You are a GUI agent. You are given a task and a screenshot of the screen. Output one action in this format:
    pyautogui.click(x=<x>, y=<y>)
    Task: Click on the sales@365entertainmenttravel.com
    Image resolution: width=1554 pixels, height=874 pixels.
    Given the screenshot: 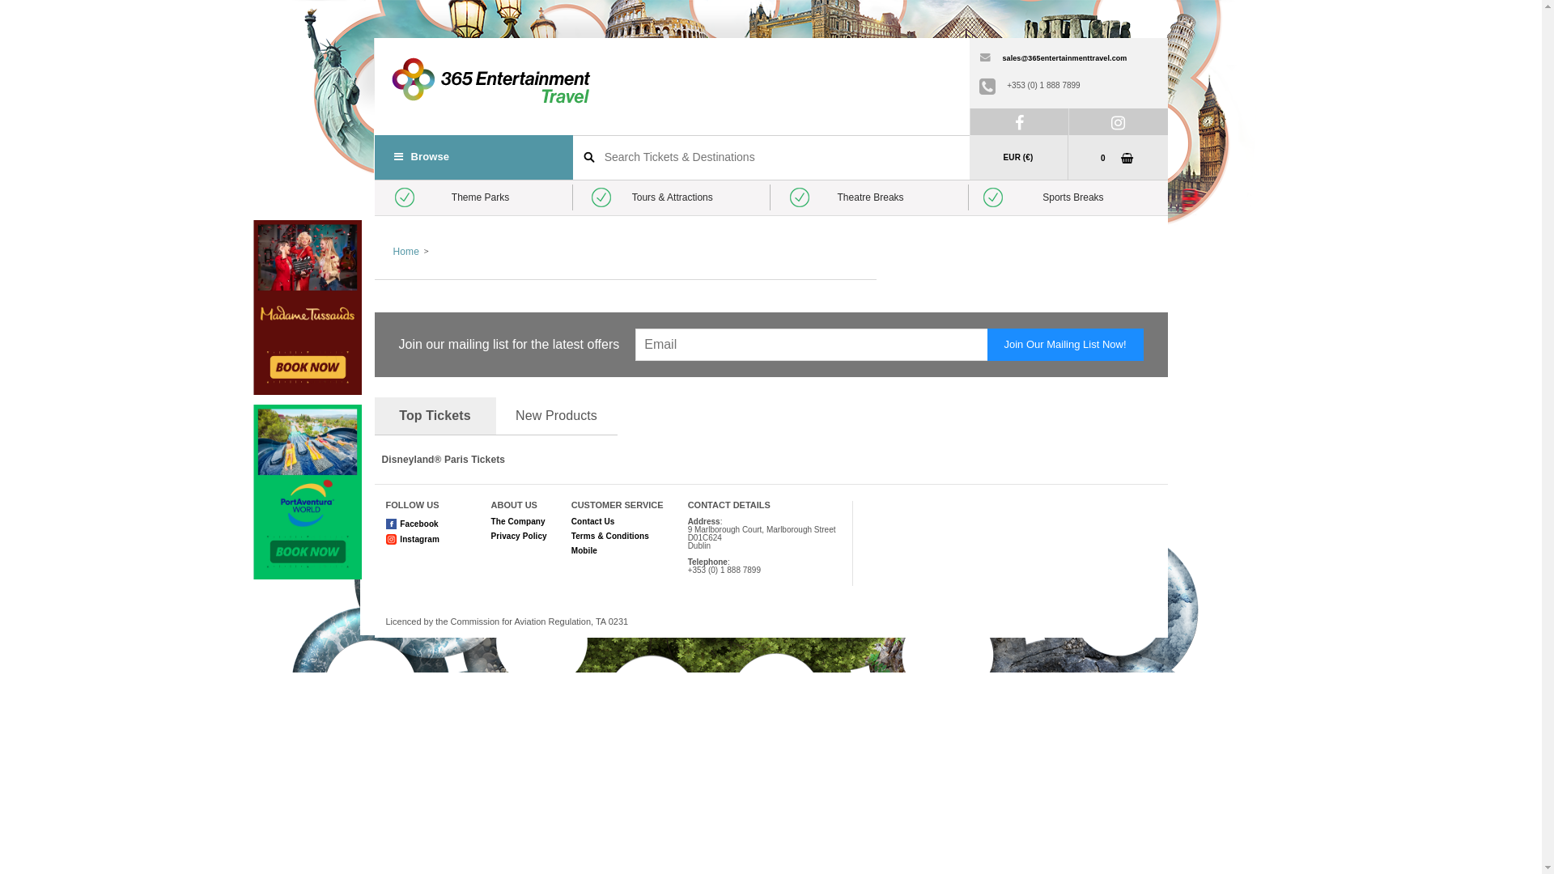 What is the action you would take?
    pyautogui.click(x=1051, y=58)
    